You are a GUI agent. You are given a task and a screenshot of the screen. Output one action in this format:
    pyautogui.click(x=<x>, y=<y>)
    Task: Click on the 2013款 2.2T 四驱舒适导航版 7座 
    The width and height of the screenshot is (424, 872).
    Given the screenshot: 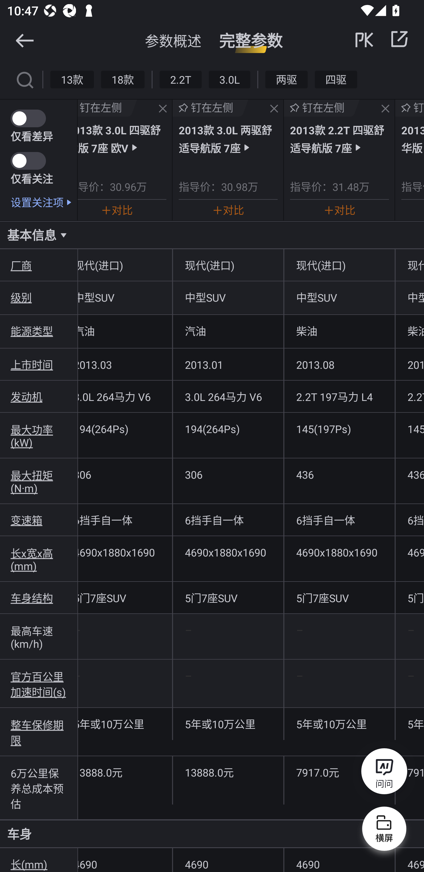 What is the action you would take?
    pyautogui.click(x=339, y=138)
    